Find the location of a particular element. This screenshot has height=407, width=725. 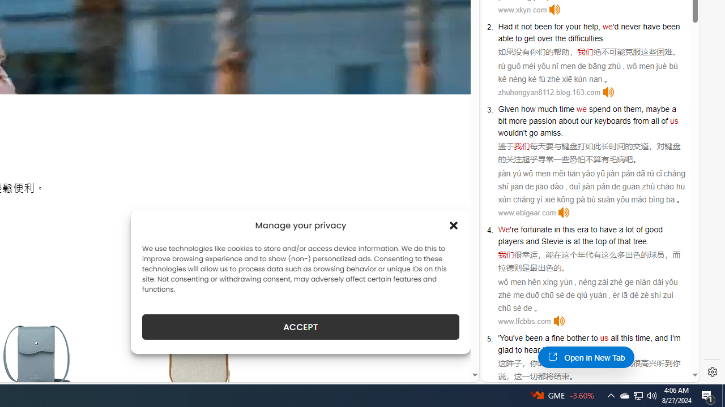

in is located at coordinates (557, 230).